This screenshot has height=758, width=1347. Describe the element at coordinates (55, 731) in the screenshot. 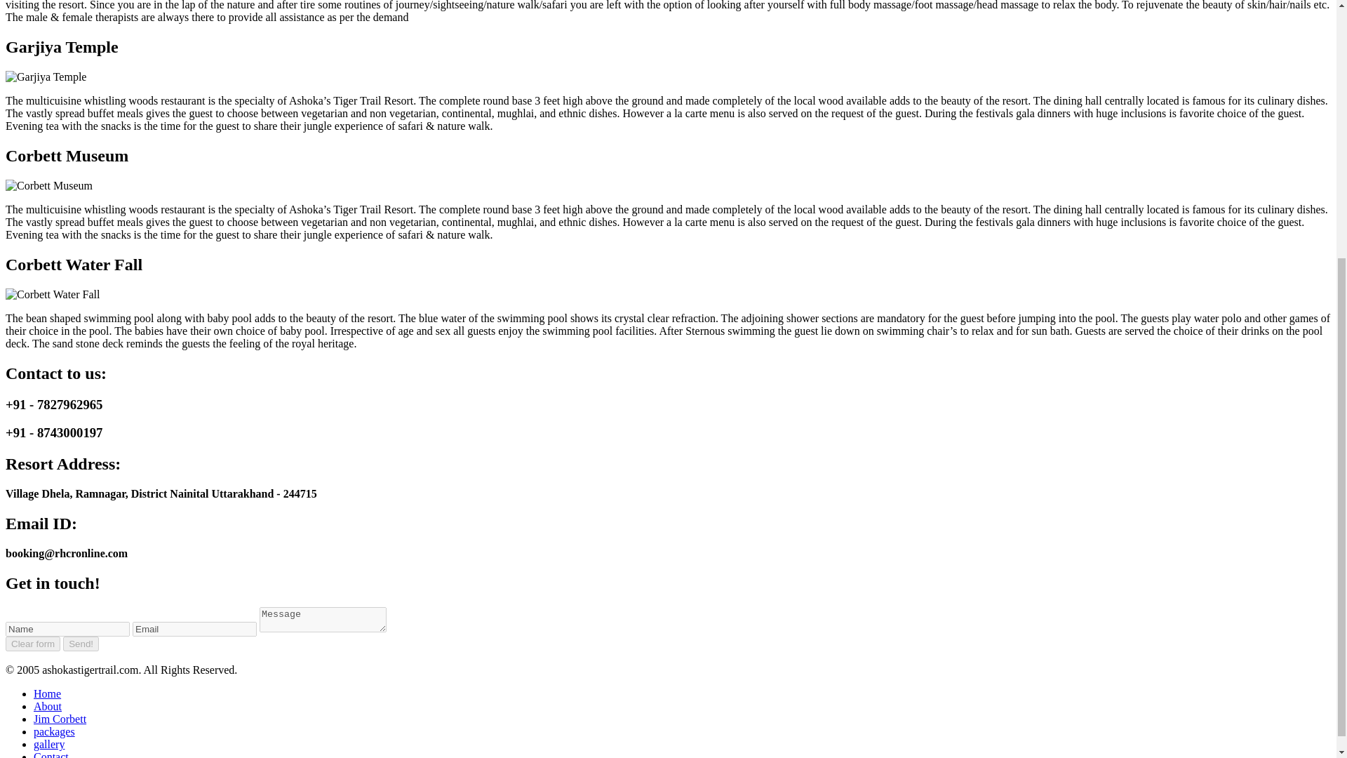

I see `packages` at that location.